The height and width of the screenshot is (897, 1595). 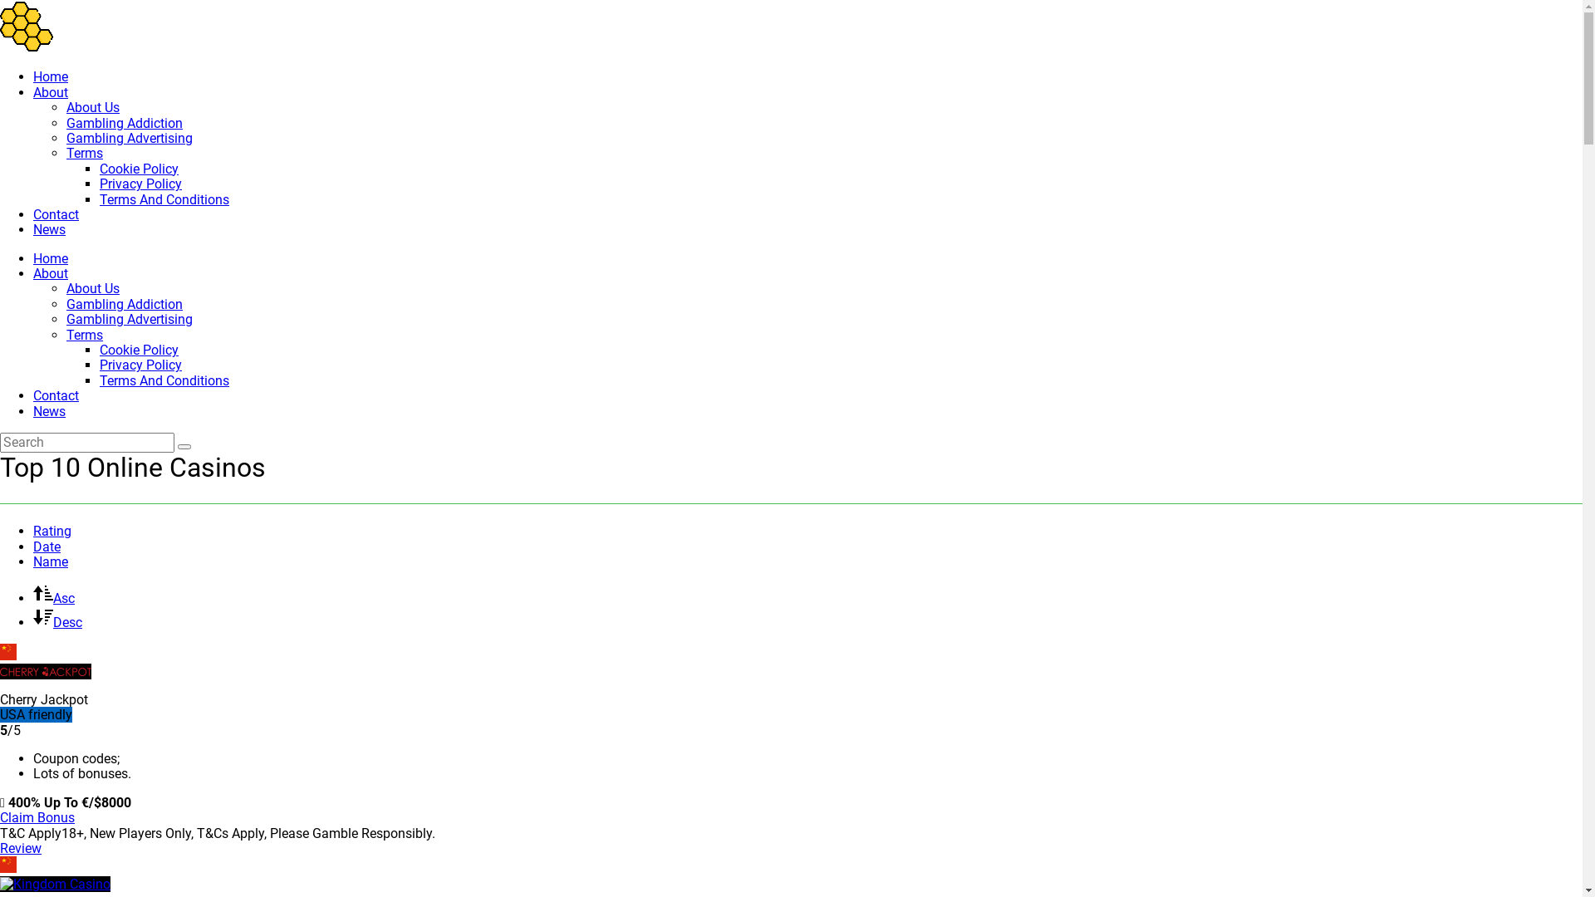 I want to click on Gambling Addiction, so click(x=125, y=304).